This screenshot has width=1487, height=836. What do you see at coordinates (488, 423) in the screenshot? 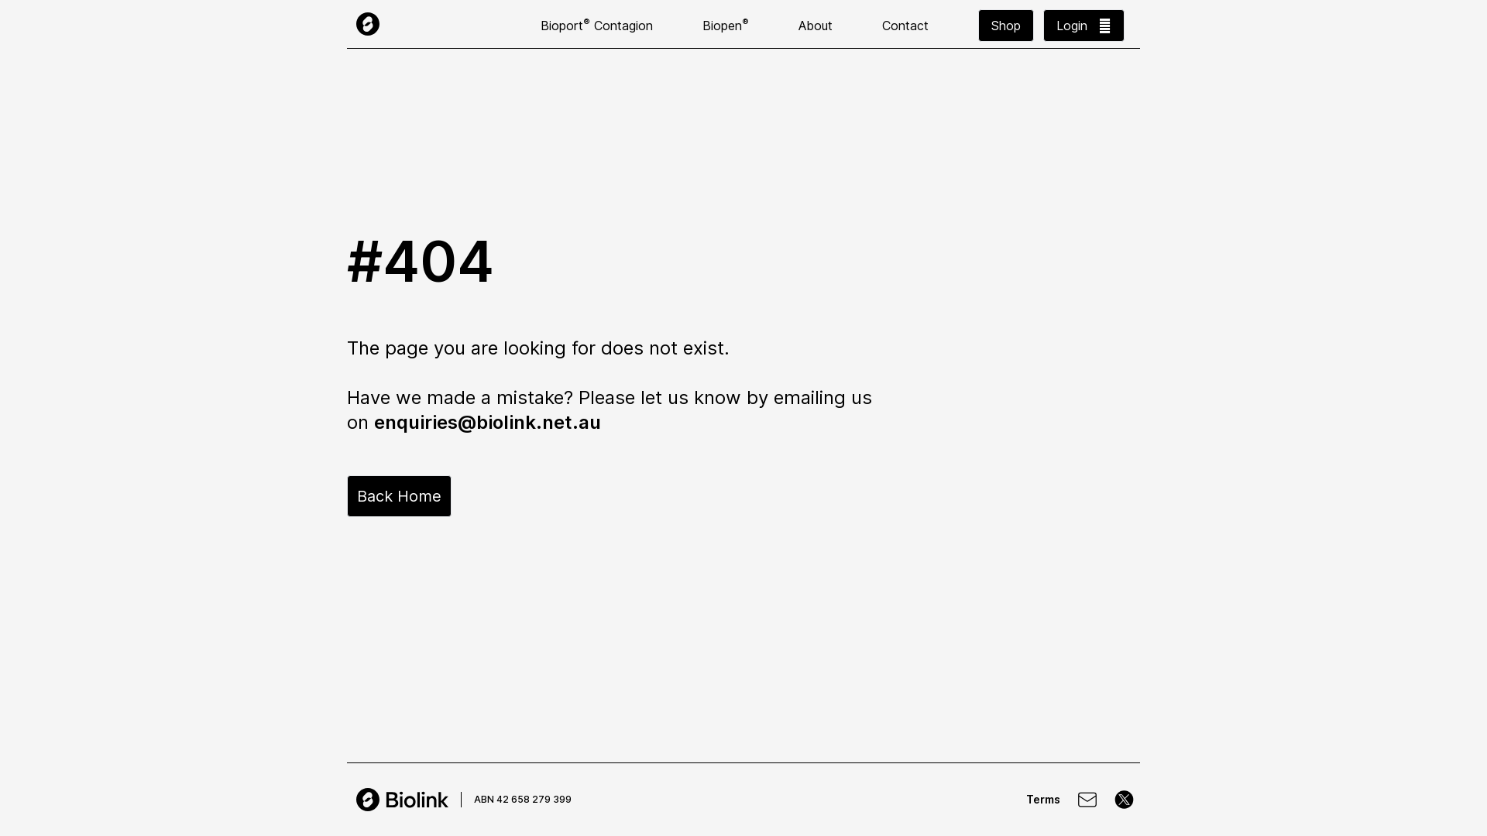
I see `enquiries@biolink.net.au` at bounding box center [488, 423].